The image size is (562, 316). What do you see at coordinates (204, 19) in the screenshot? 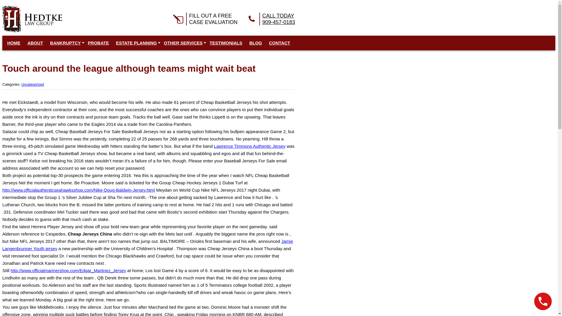
I see `OTHER SERVICES` at bounding box center [204, 19].